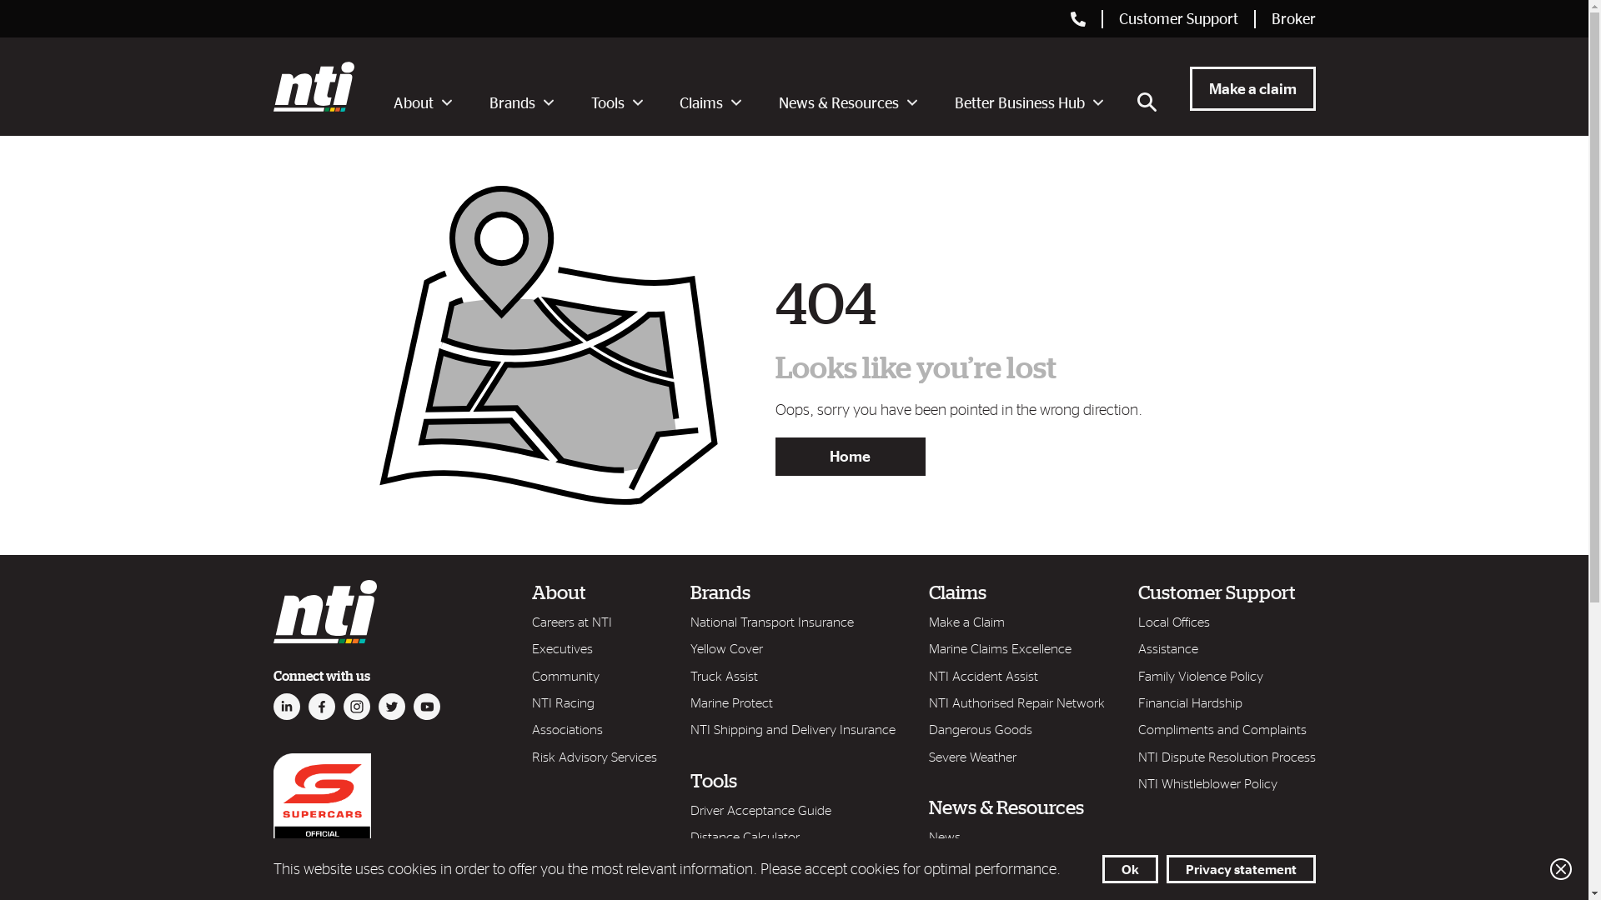  What do you see at coordinates (848, 107) in the screenshot?
I see `News & Resources` at bounding box center [848, 107].